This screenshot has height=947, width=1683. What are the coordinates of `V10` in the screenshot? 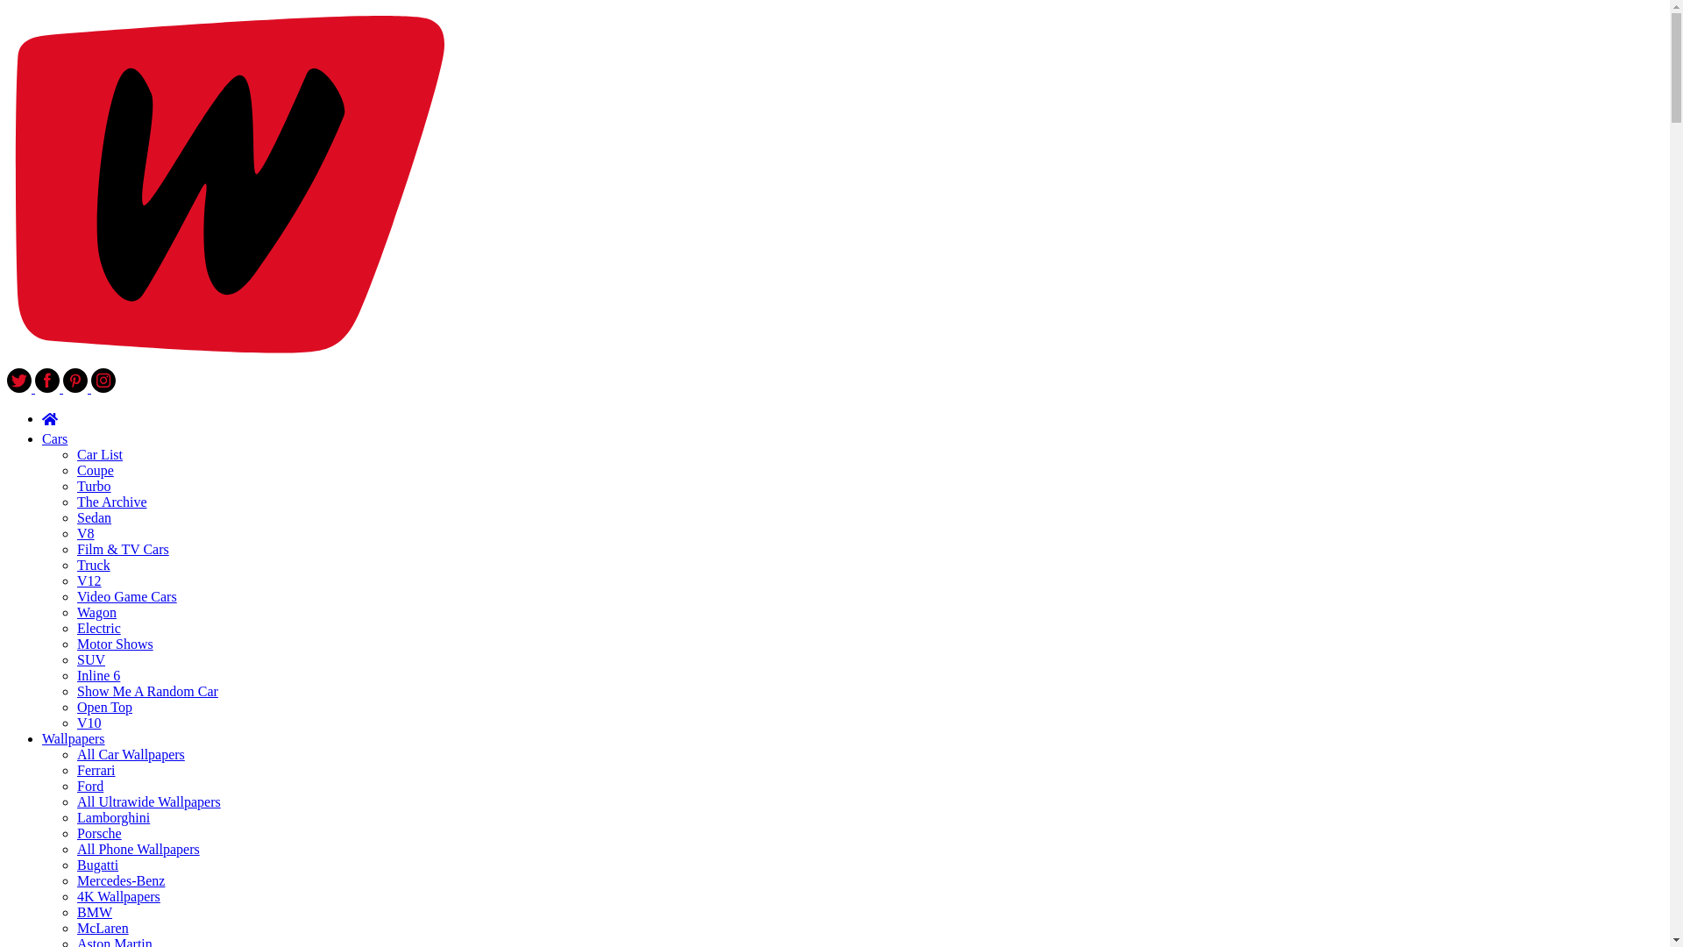 It's located at (89, 723).